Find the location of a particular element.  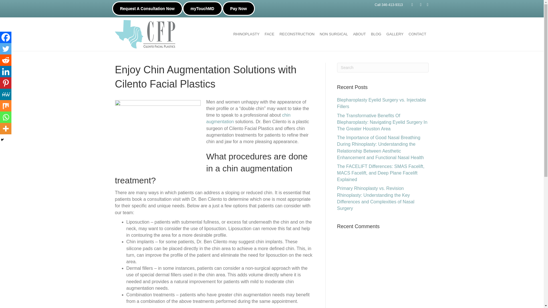

chin augmentation is located at coordinates (248, 118).